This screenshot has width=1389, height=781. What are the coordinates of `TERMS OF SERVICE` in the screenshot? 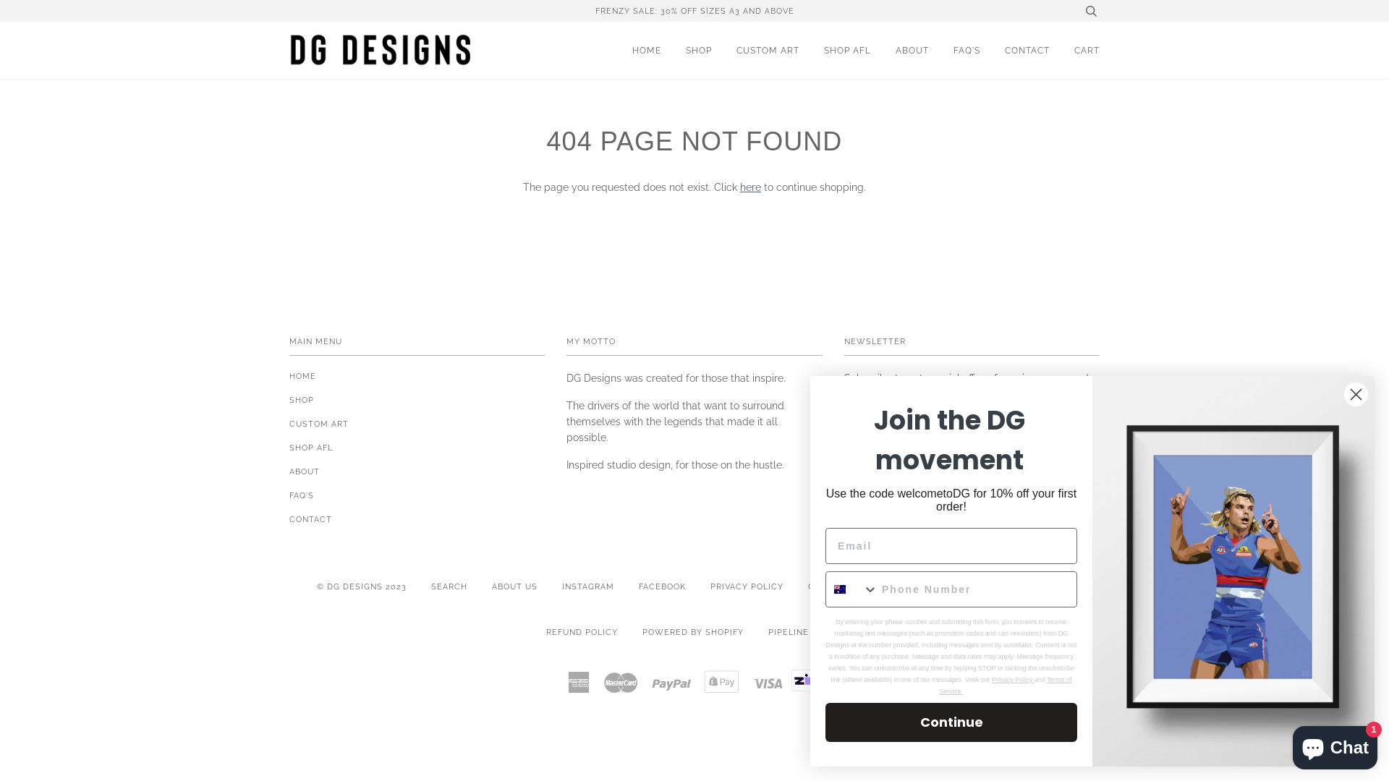 It's located at (1029, 586).